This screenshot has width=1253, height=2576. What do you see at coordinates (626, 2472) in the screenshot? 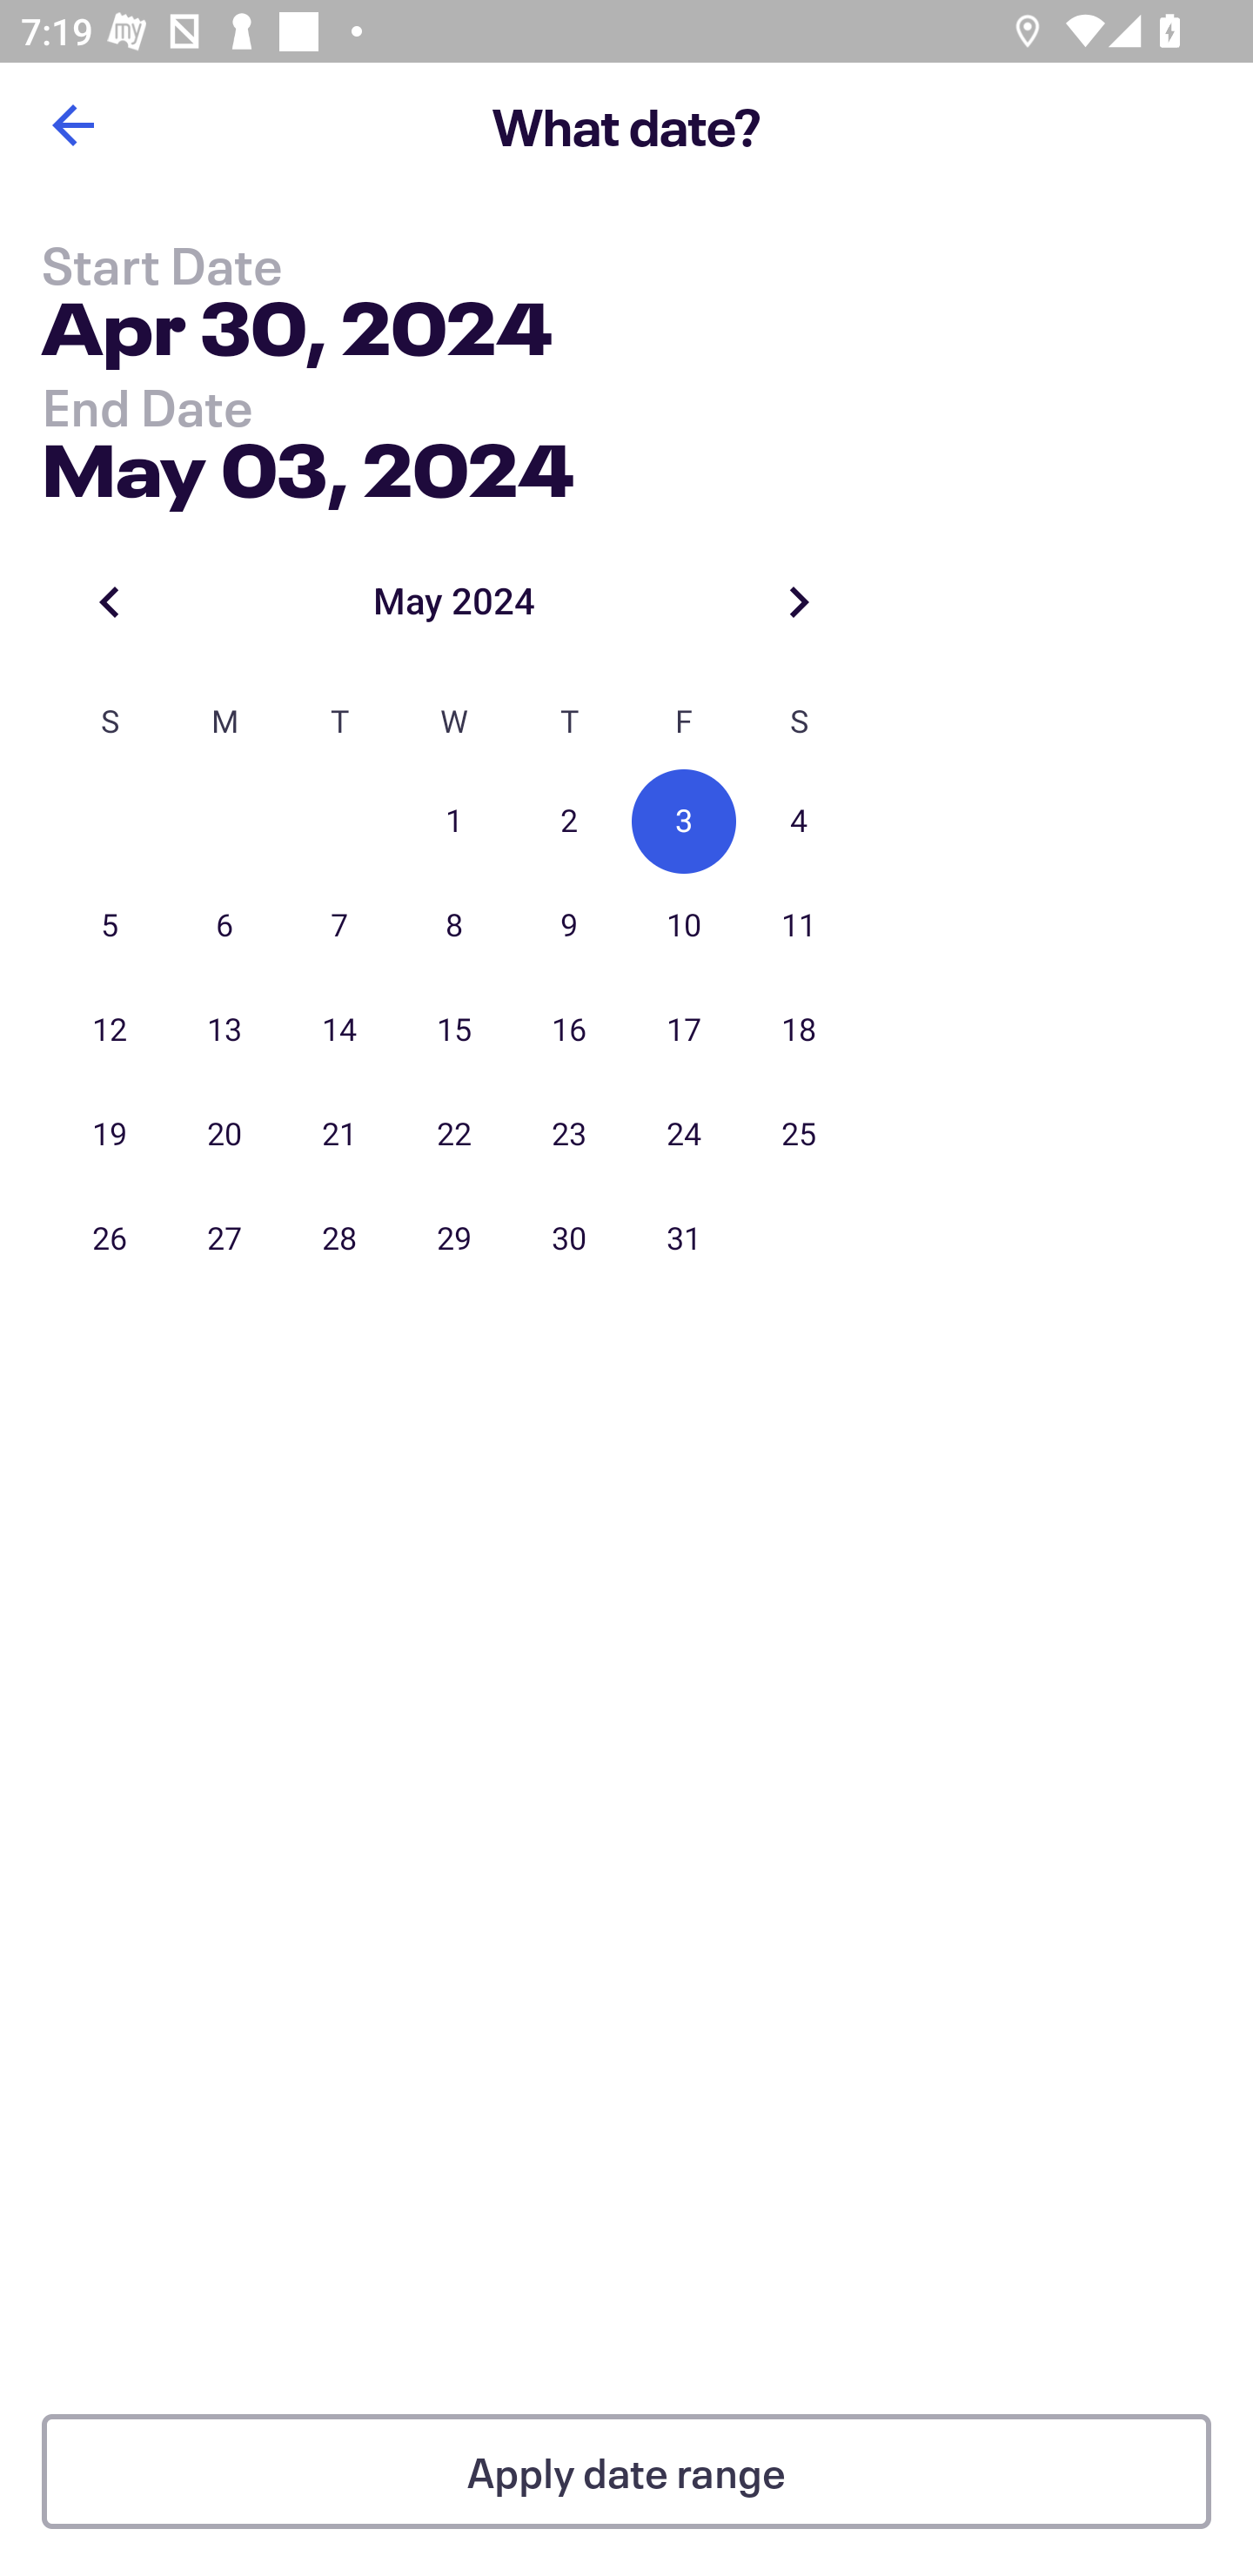
I see `Apply date range` at bounding box center [626, 2472].